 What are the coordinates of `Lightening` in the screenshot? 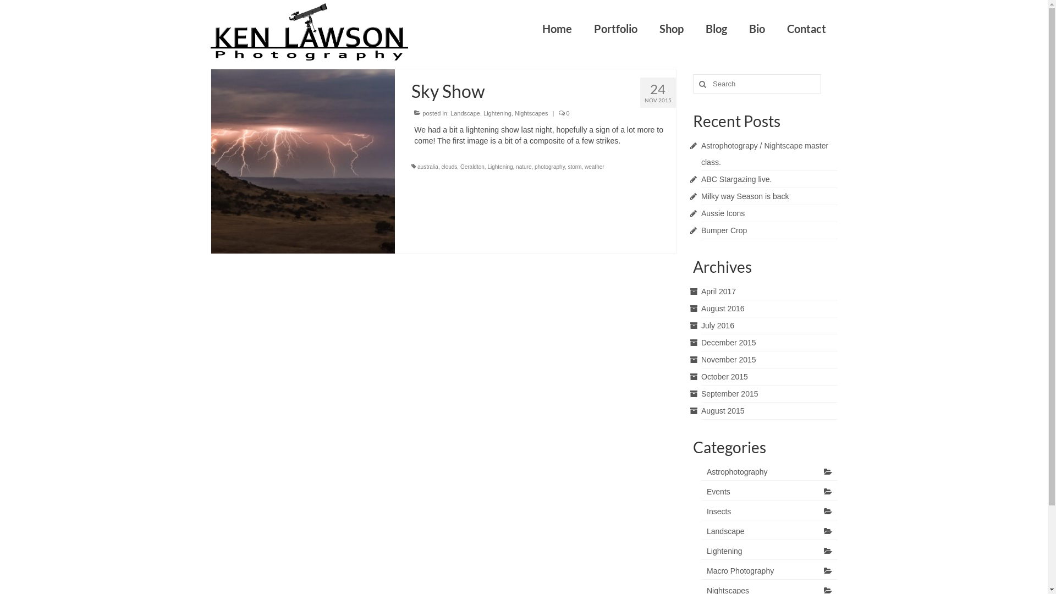 It's located at (500, 167).